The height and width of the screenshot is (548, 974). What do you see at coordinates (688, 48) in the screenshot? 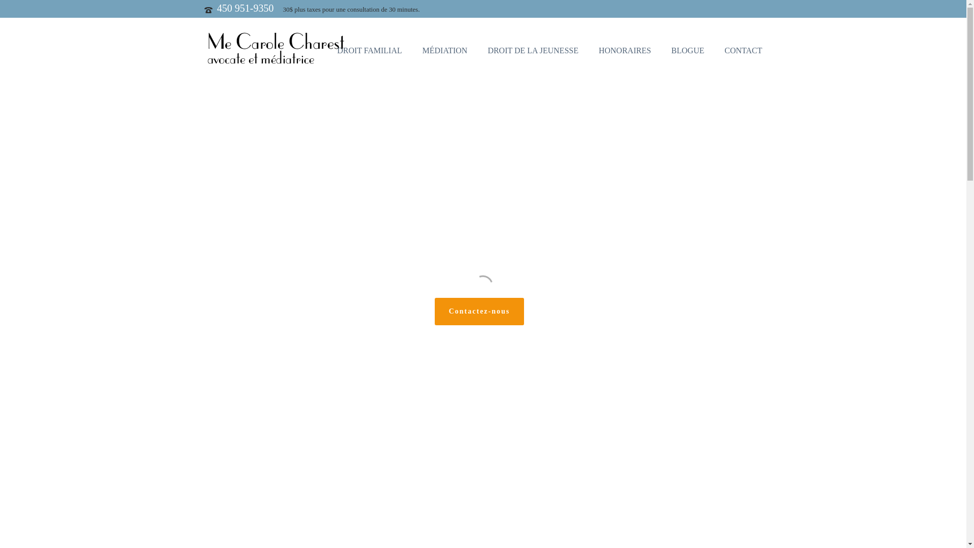
I see `BLOGUE` at bounding box center [688, 48].